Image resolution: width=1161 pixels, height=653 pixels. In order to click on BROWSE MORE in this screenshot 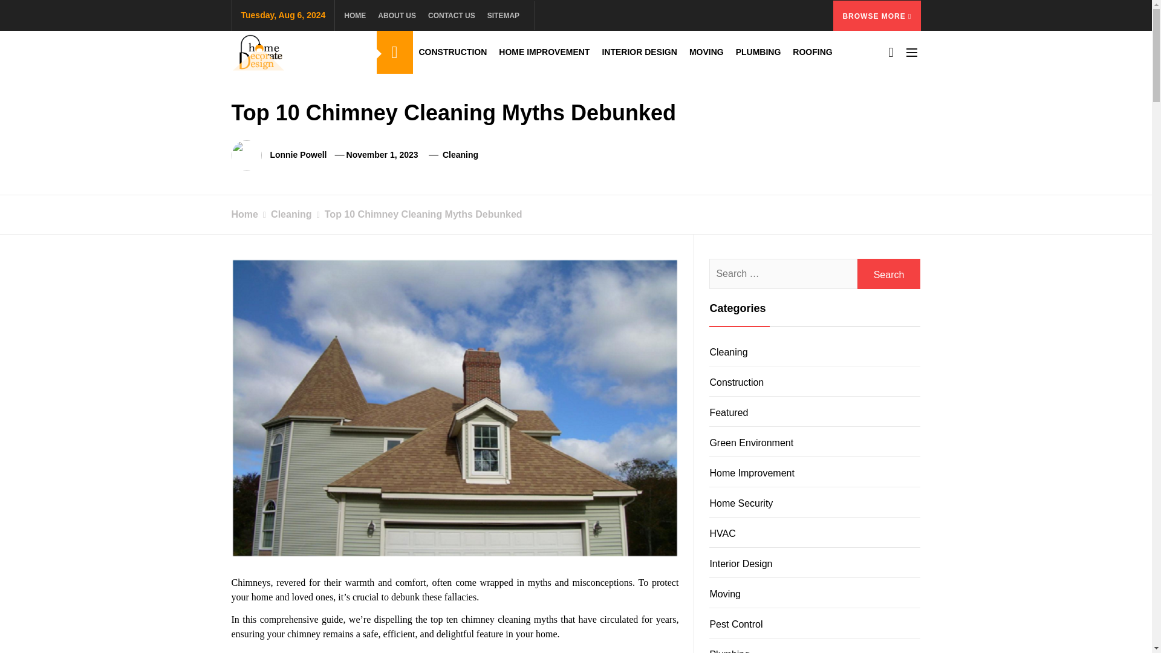, I will do `click(877, 15)`.